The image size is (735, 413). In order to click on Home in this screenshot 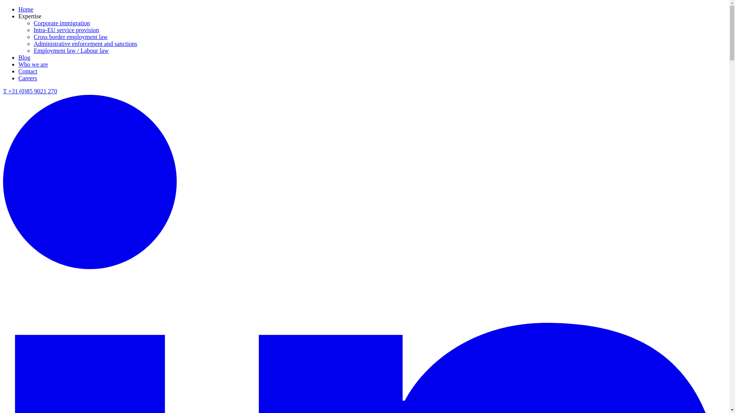, I will do `click(26, 9)`.